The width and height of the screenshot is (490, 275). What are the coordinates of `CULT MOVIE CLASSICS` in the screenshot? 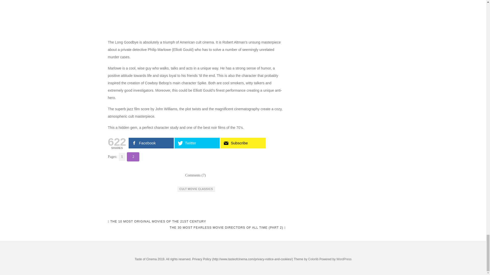 It's located at (196, 189).